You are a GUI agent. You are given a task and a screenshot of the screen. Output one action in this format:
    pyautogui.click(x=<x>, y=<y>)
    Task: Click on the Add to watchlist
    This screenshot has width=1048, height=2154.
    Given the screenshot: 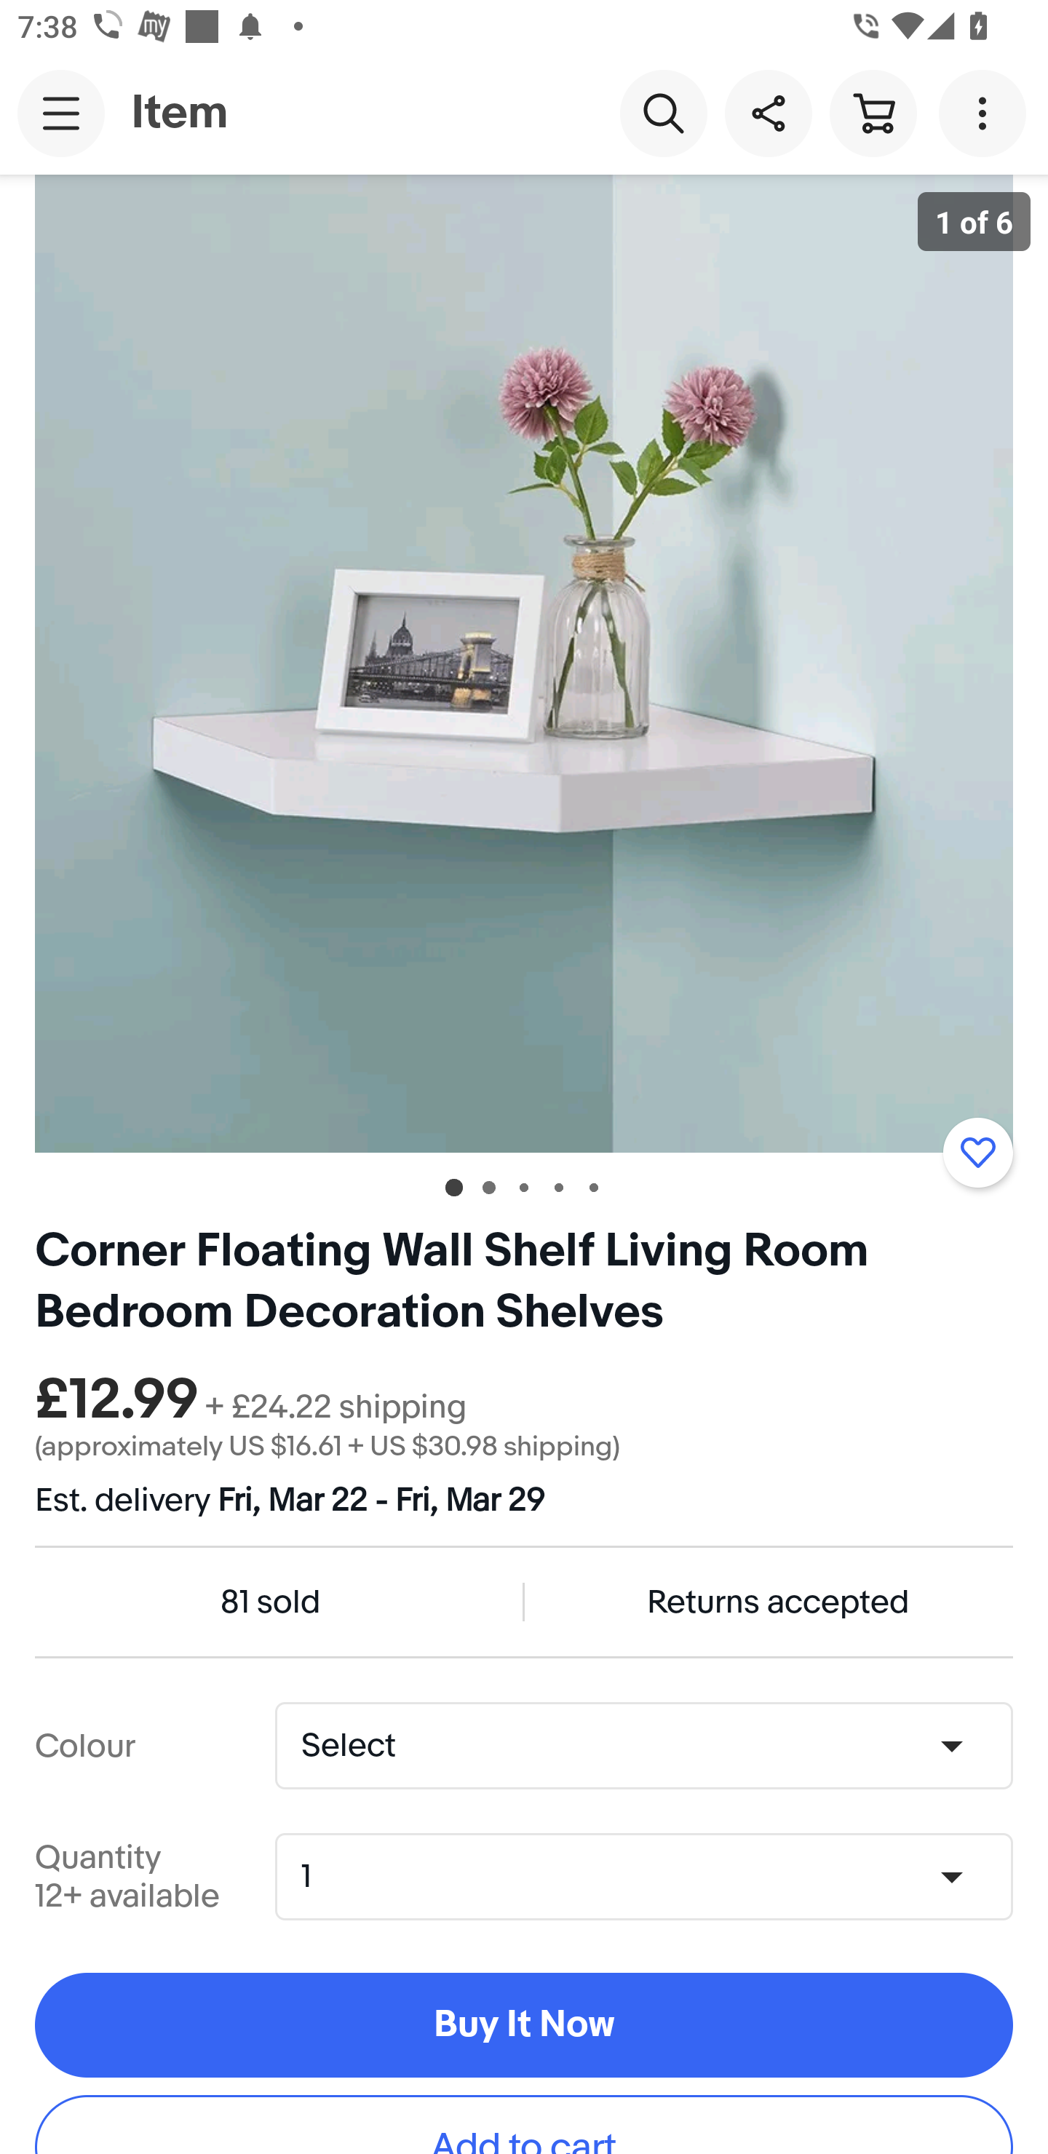 What is the action you would take?
    pyautogui.click(x=977, y=1152)
    